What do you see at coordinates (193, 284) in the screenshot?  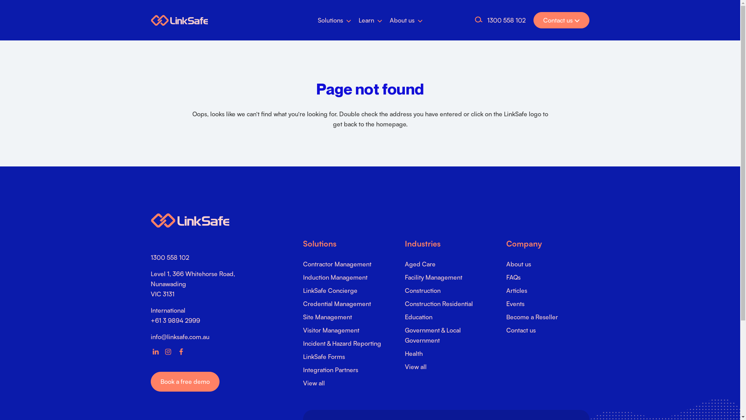 I see `Level 1, 366 Whitehorse Road,
Nunawading
VIC 3131` at bounding box center [193, 284].